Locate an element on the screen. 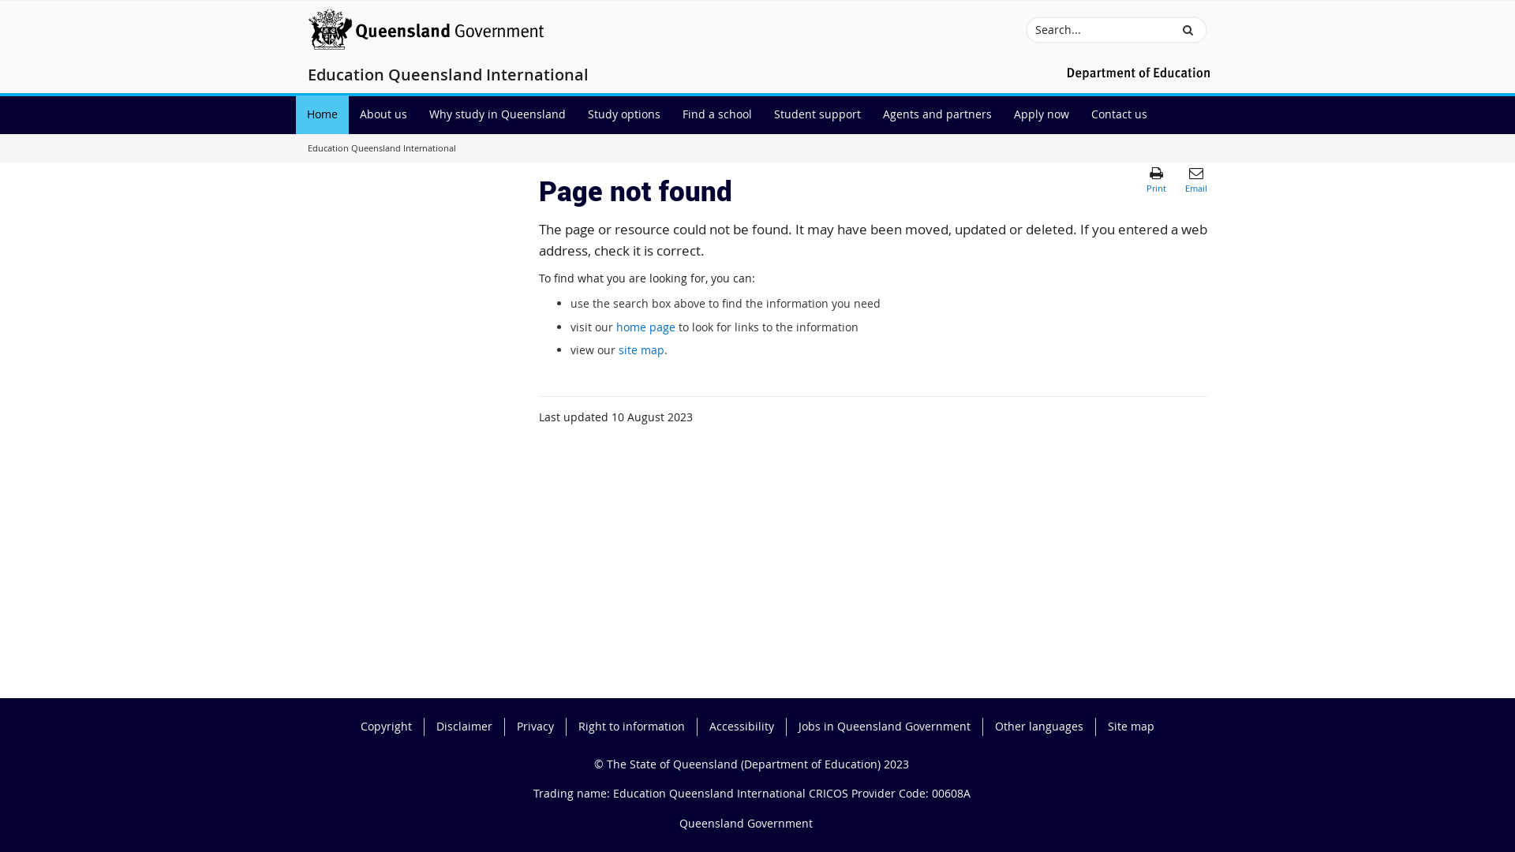  Search is located at coordinates (1188, 30).